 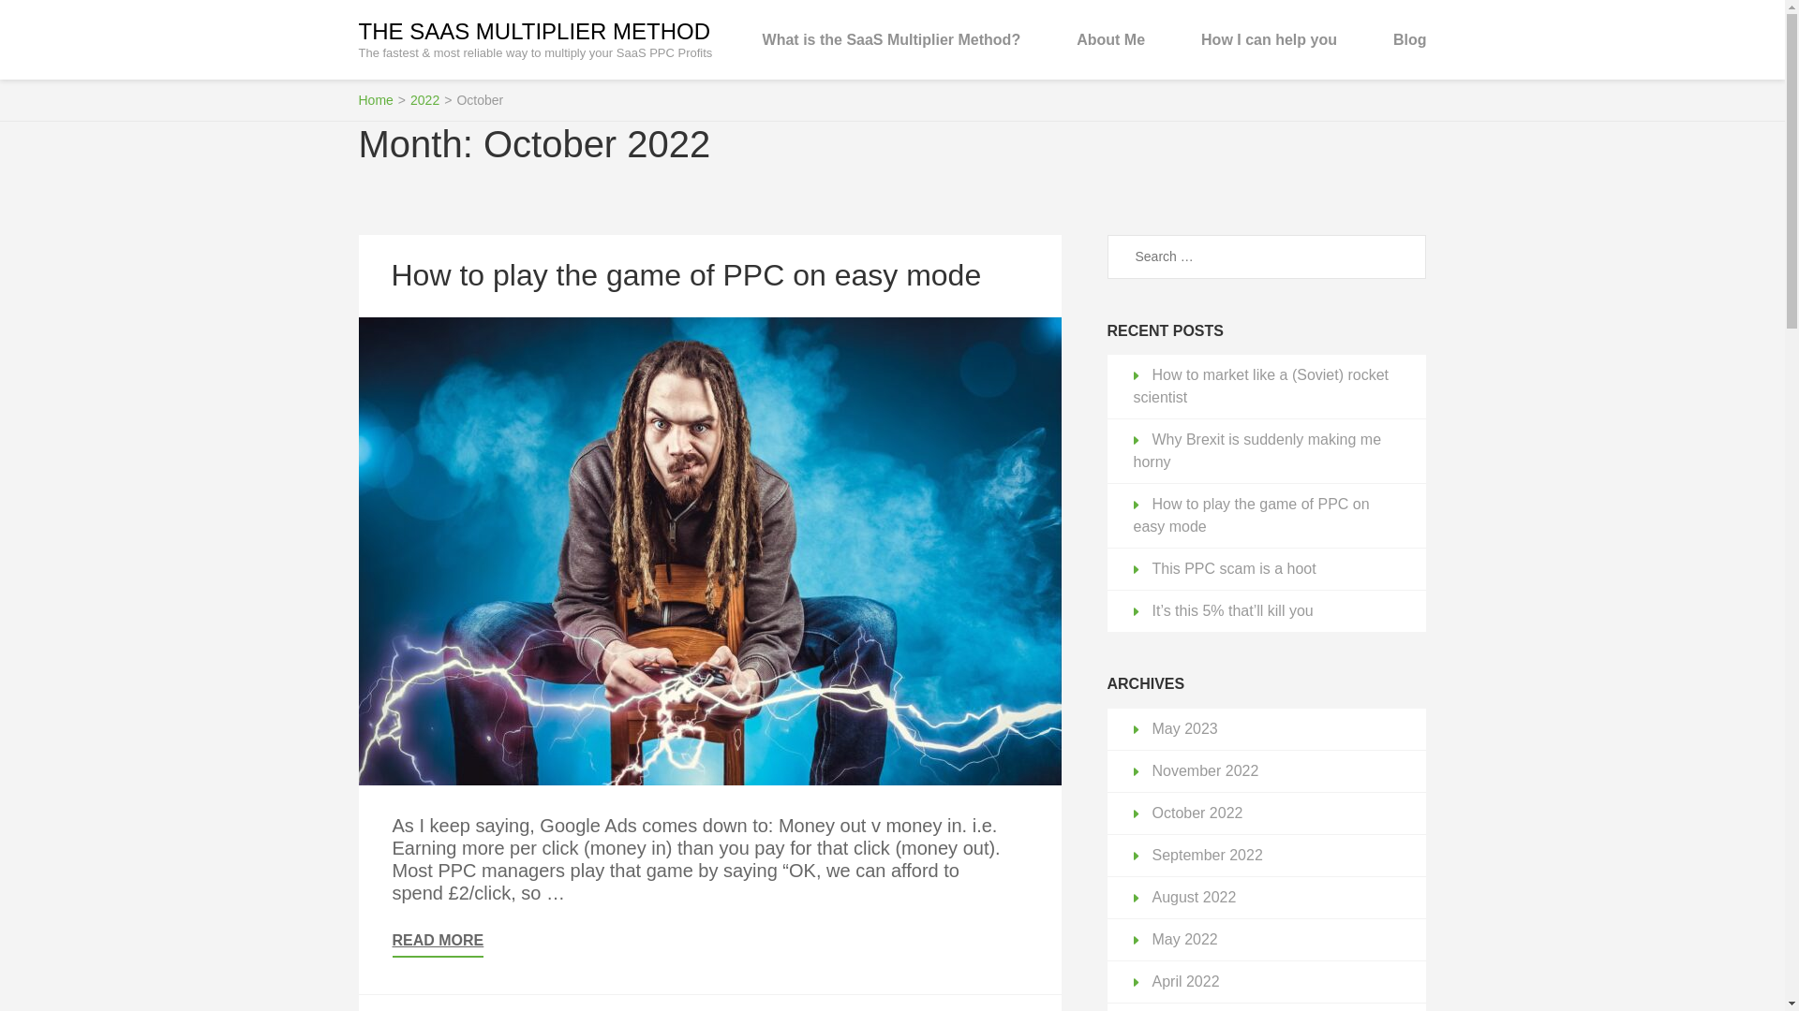 What do you see at coordinates (1109, 39) in the screenshot?
I see `About Me` at bounding box center [1109, 39].